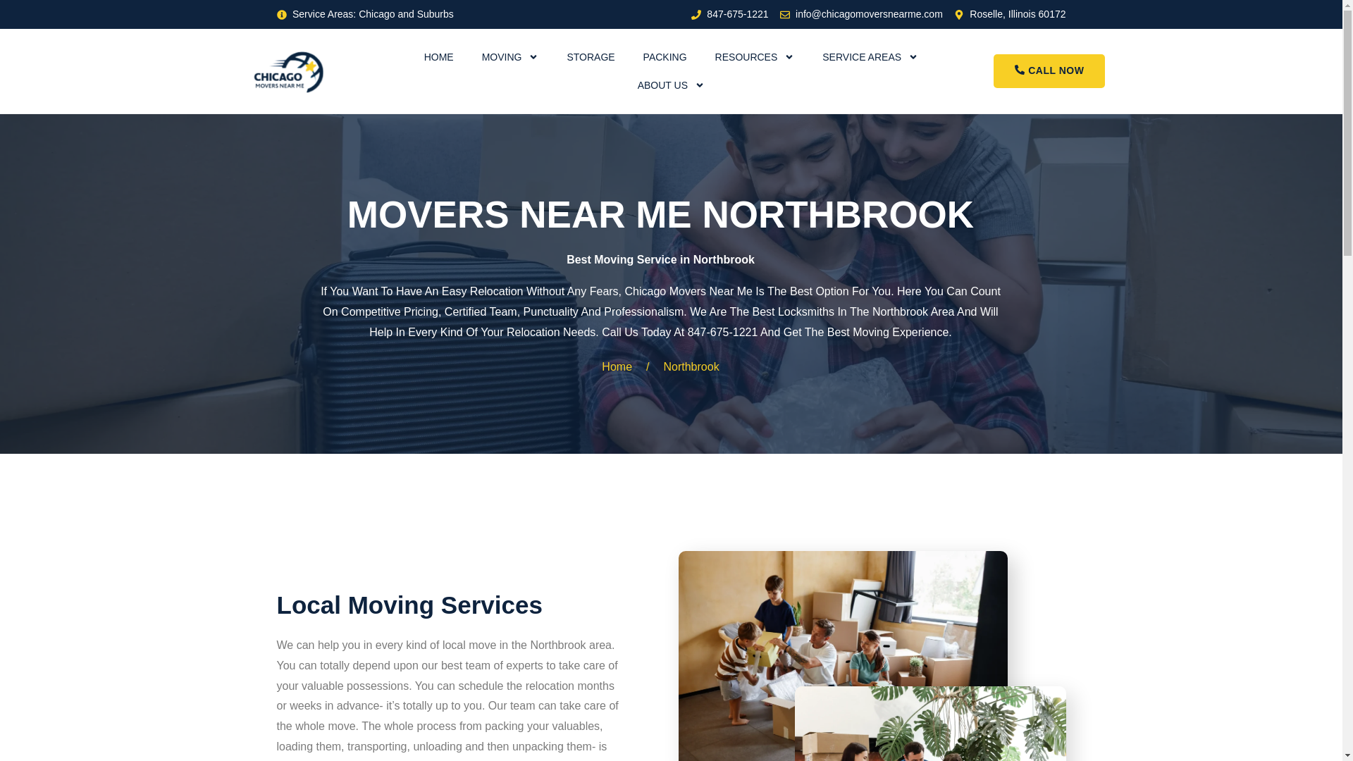 The image size is (1353, 761). What do you see at coordinates (730, 14) in the screenshot?
I see `847-675-1221` at bounding box center [730, 14].